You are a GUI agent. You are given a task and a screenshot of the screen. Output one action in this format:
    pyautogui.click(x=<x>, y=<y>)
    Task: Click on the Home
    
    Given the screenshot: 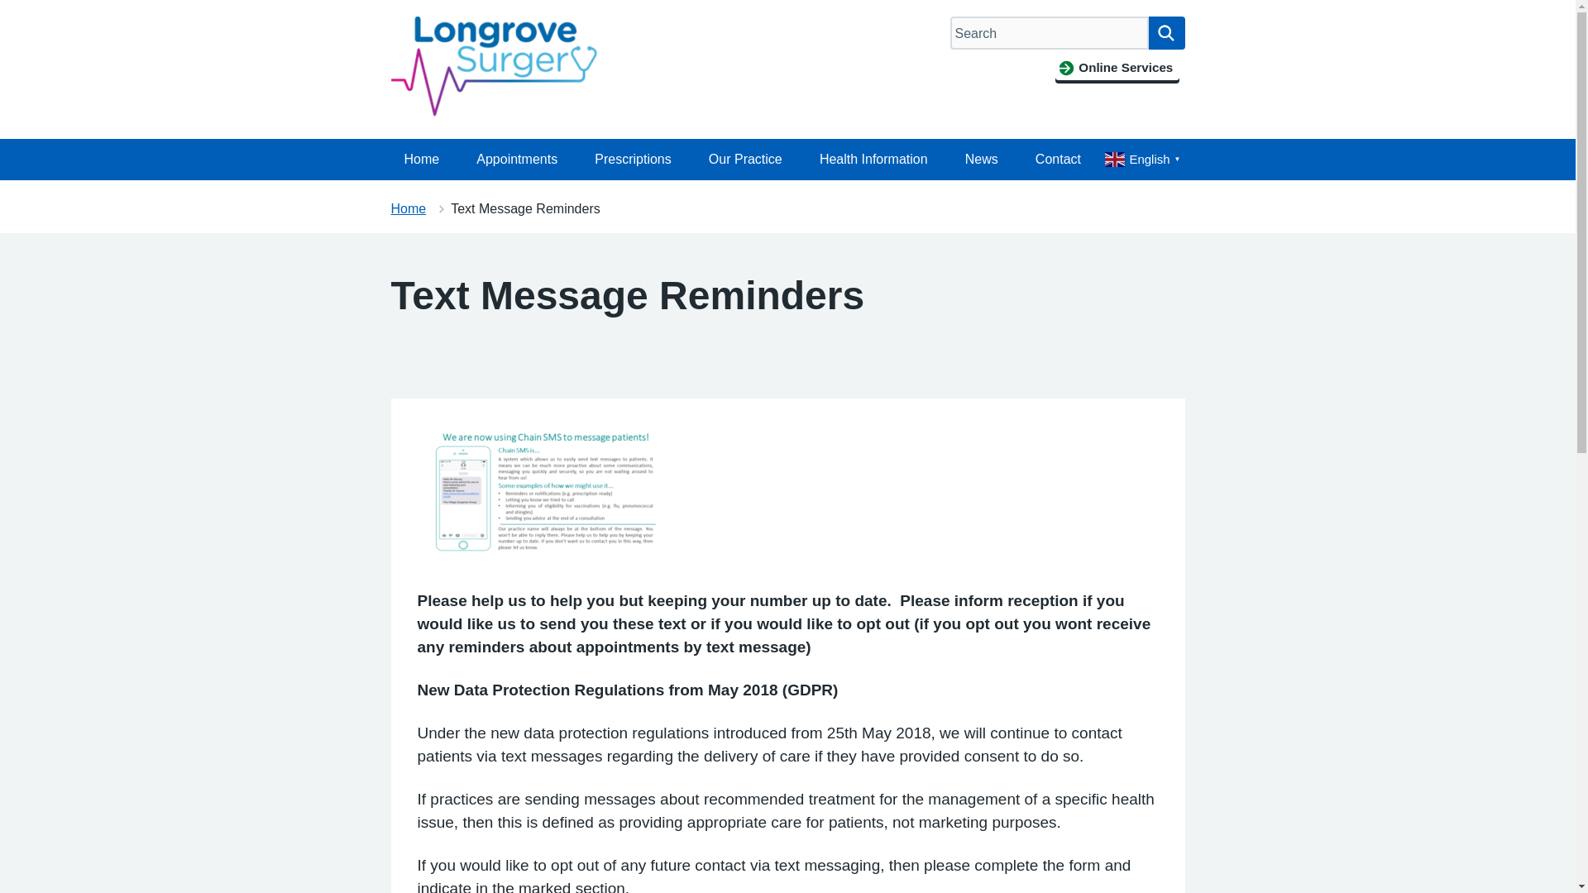 What is the action you would take?
    pyautogui.click(x=422, y=160)
    